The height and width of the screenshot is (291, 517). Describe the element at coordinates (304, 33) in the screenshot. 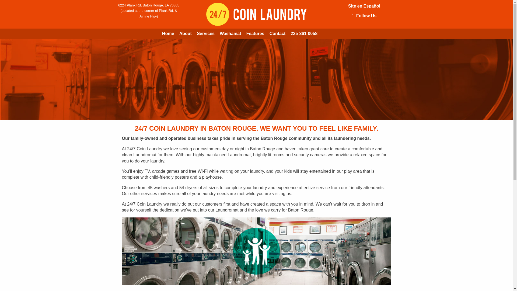

I see `225-361-0058` at that location.